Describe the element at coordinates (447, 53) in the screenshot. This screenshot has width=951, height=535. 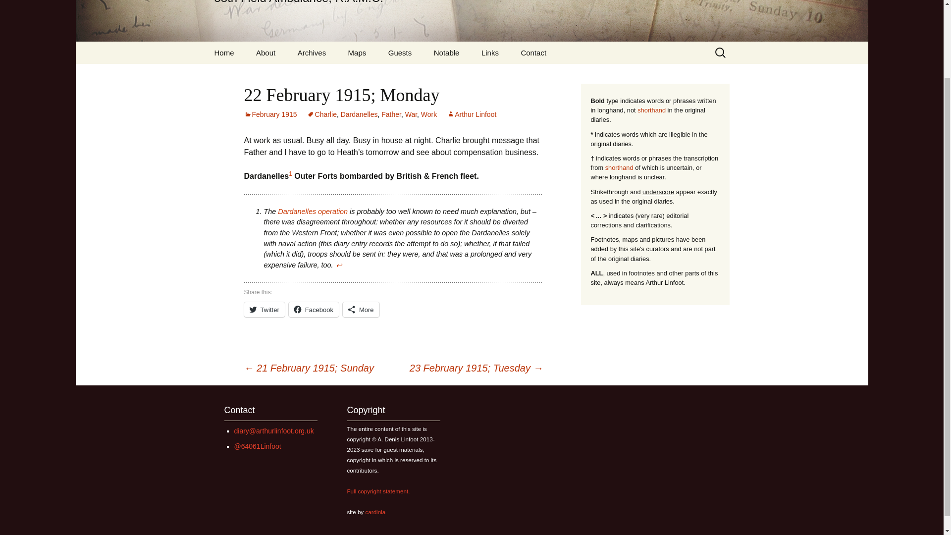
I see `Notable Diary Entries` at that location.